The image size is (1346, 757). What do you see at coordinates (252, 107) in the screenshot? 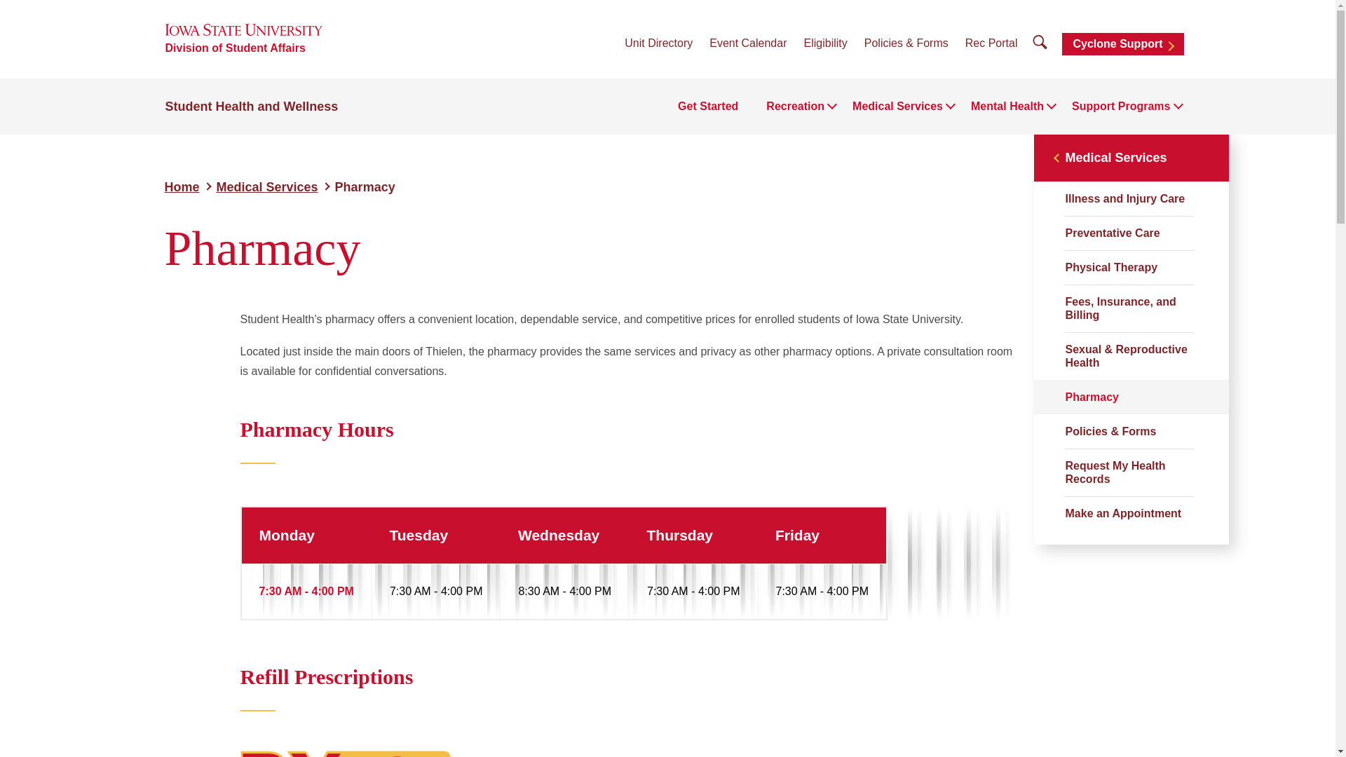
I see `Student Health and Wellness` at bounding box center [252, 107].